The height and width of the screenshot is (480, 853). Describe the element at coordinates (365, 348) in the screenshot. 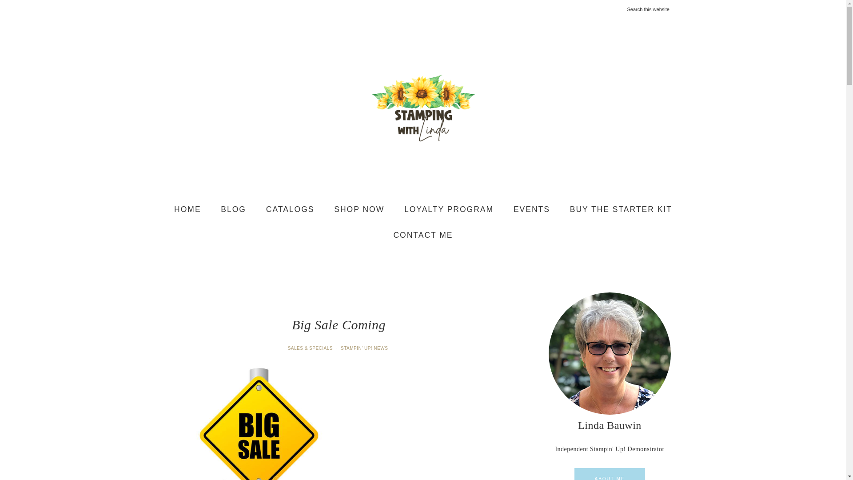

I see `STAMPIN' UP! NEWS` at that location.